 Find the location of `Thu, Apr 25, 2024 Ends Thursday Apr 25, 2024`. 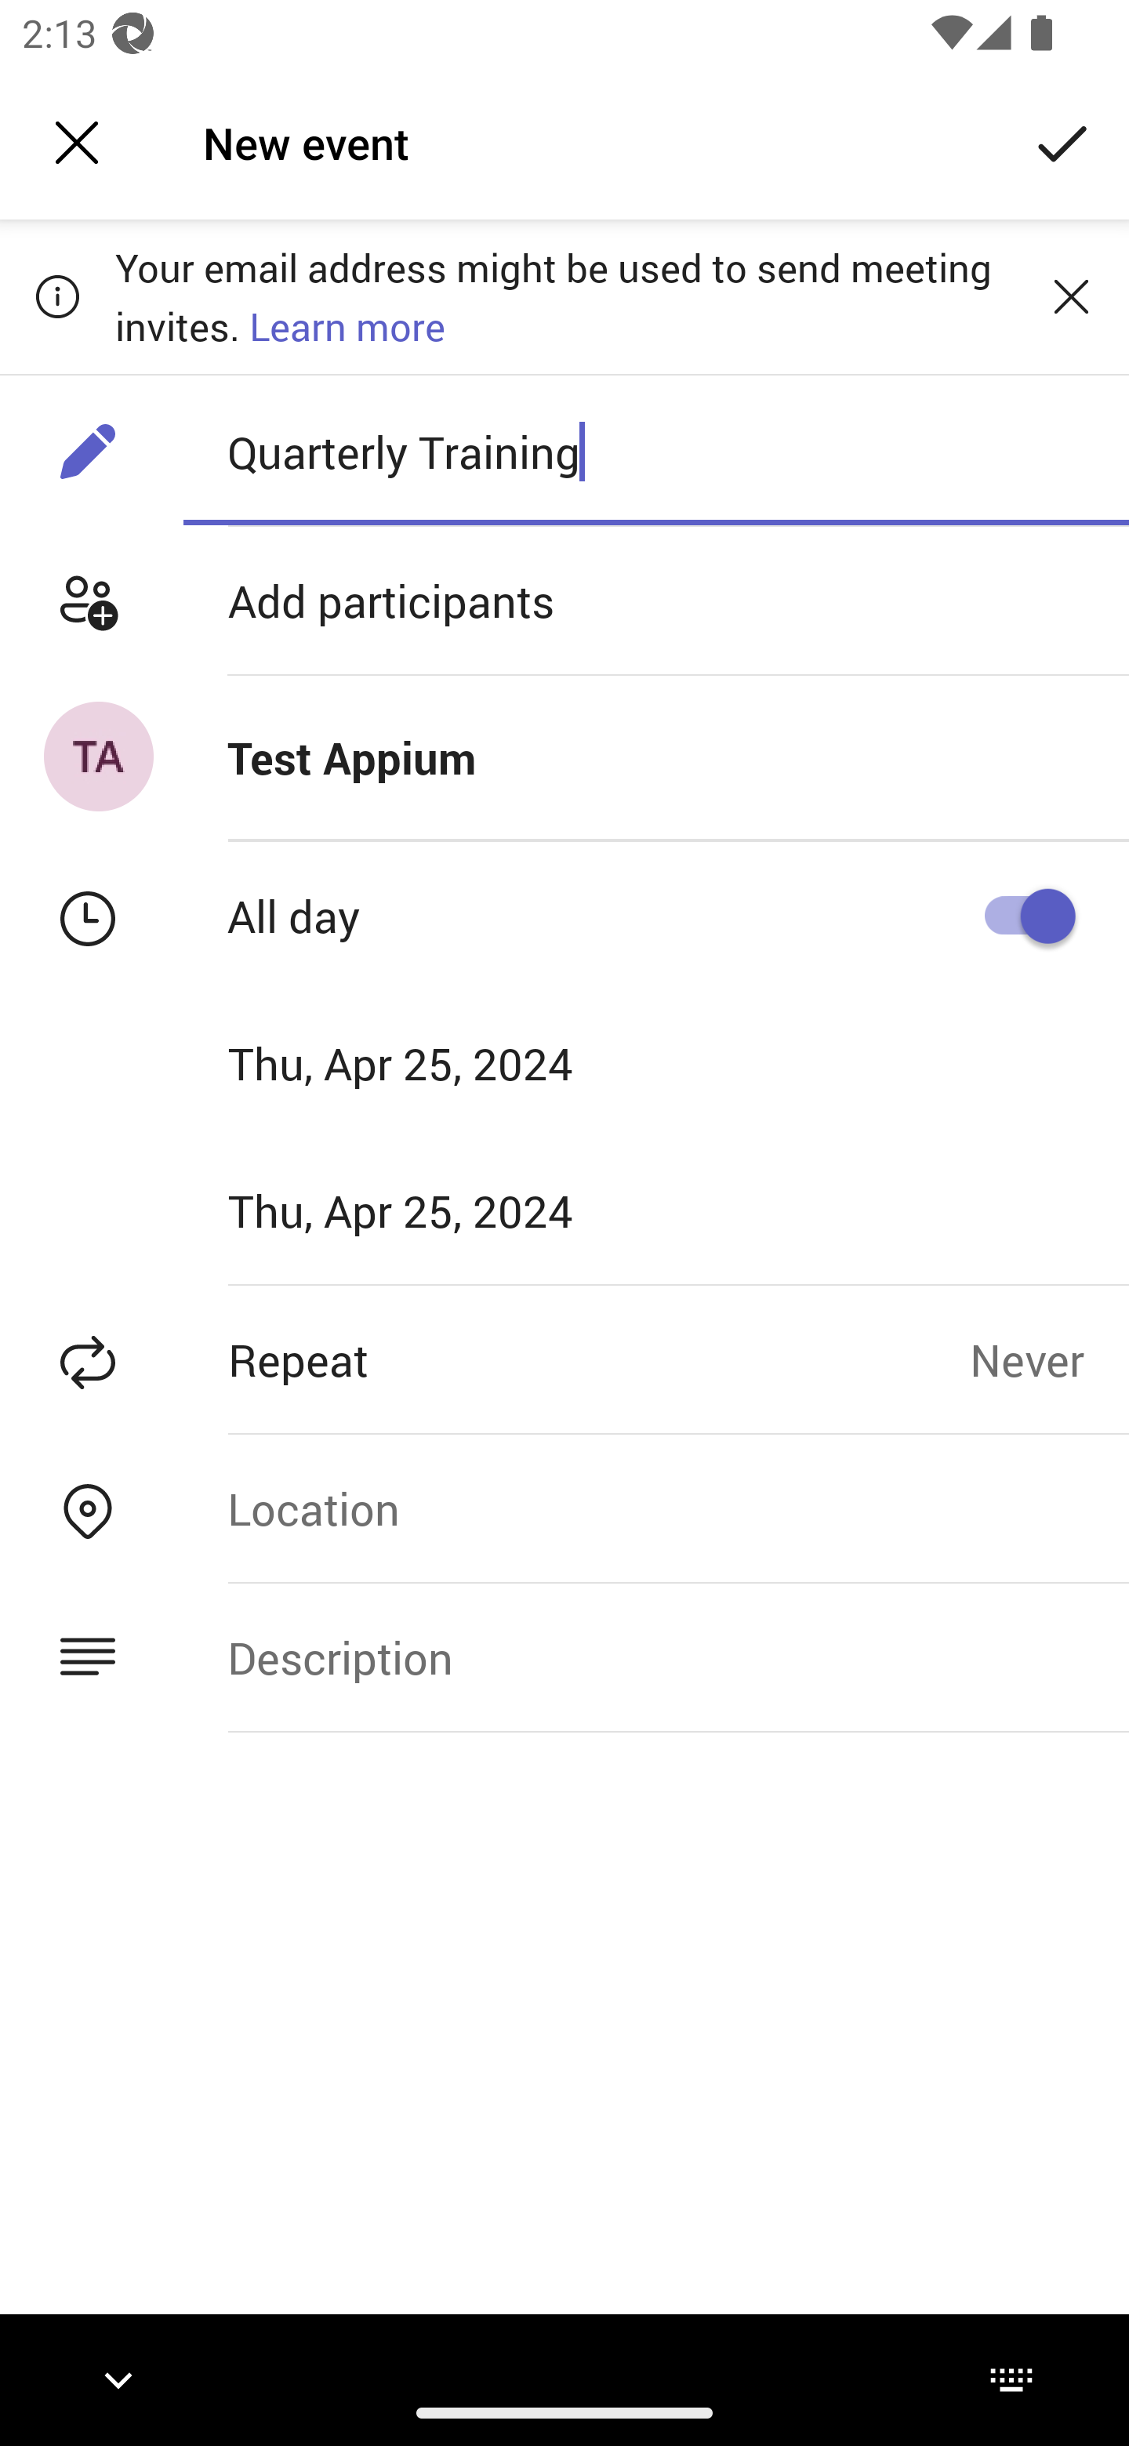

Thu, Apr 25, 2024 Ends Thursday Apr 25, 2024 is located at coordinates (450, 1210).